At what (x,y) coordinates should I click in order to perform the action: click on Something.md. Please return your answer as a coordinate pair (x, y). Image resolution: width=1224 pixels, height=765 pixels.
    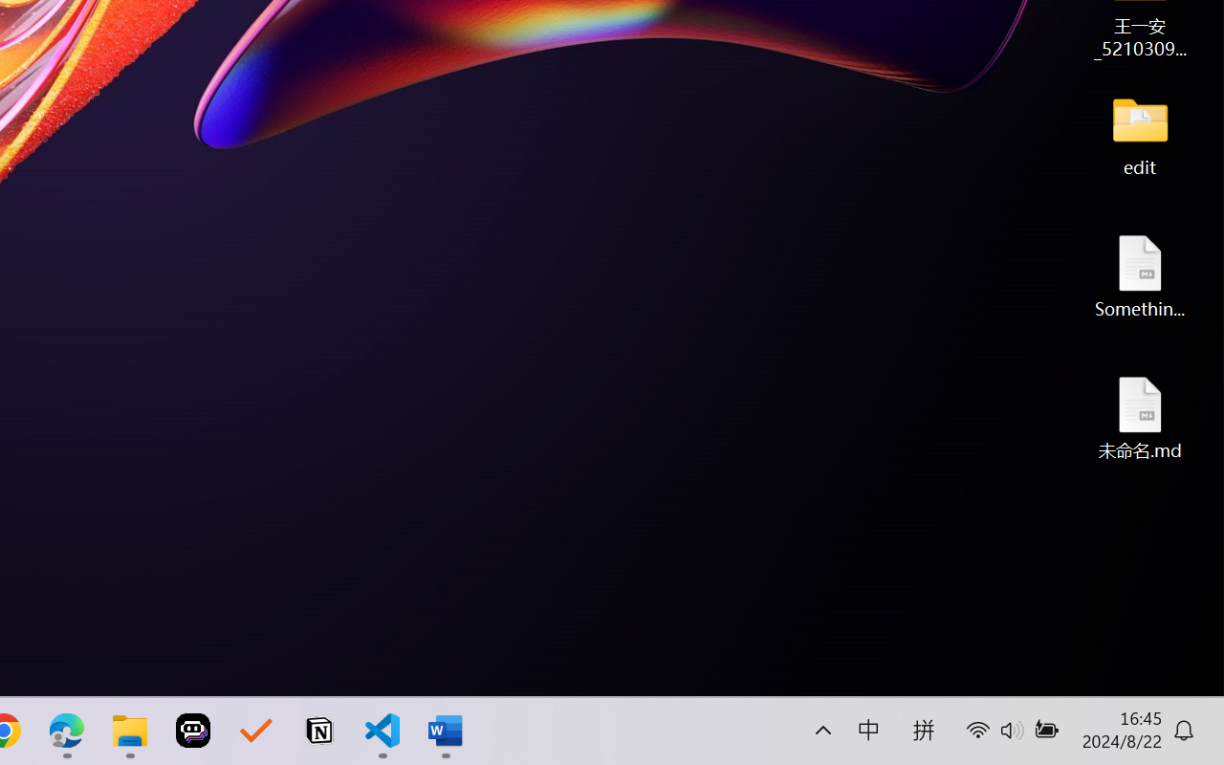
    Looking at the image, I should click on (1140, 275).